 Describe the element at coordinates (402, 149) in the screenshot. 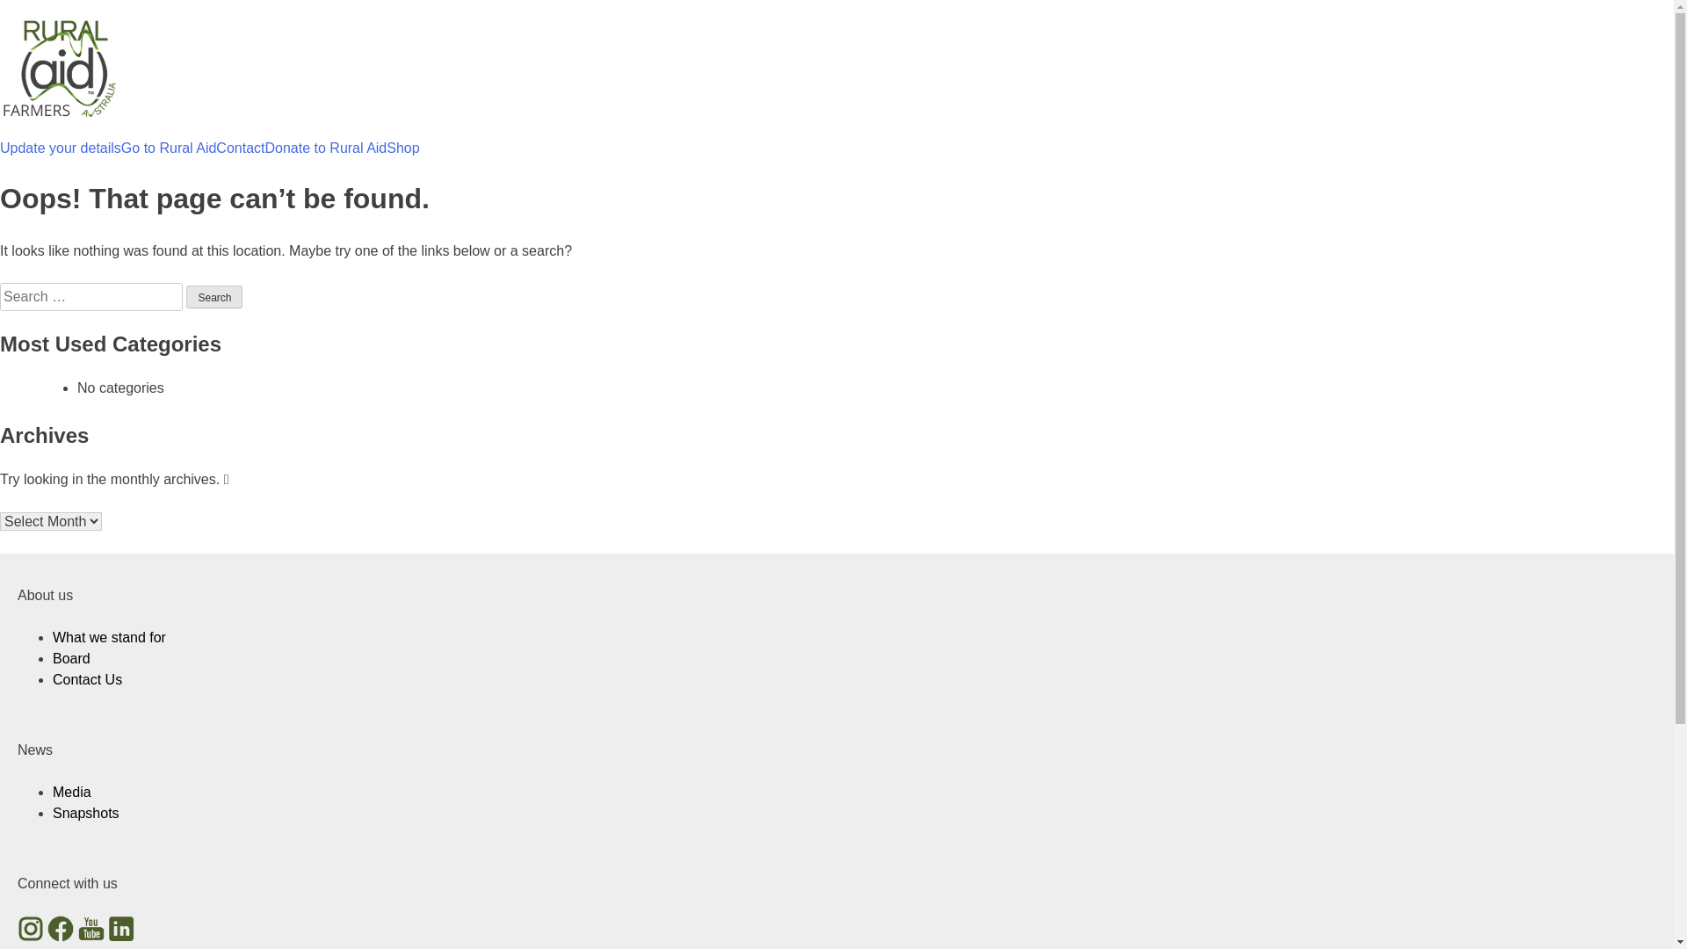

I see `Shop` at that location.